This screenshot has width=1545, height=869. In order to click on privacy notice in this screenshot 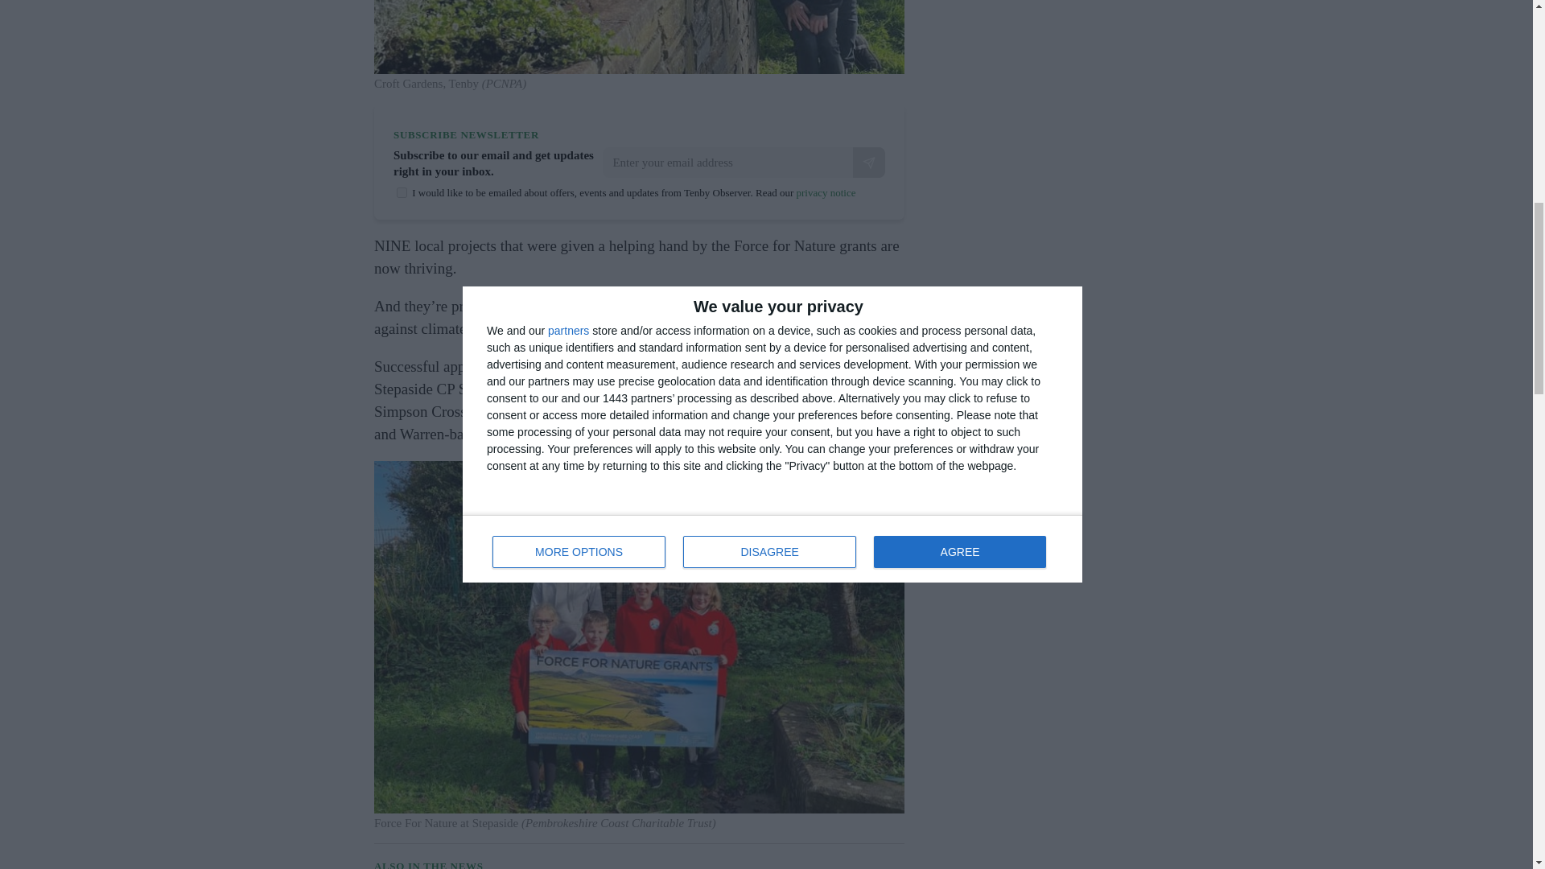, I will do `click(826, 193)`.